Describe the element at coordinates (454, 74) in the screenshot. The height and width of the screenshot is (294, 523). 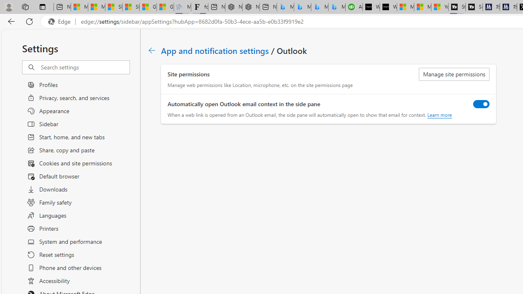
I see `Manage site permissions` at that location.